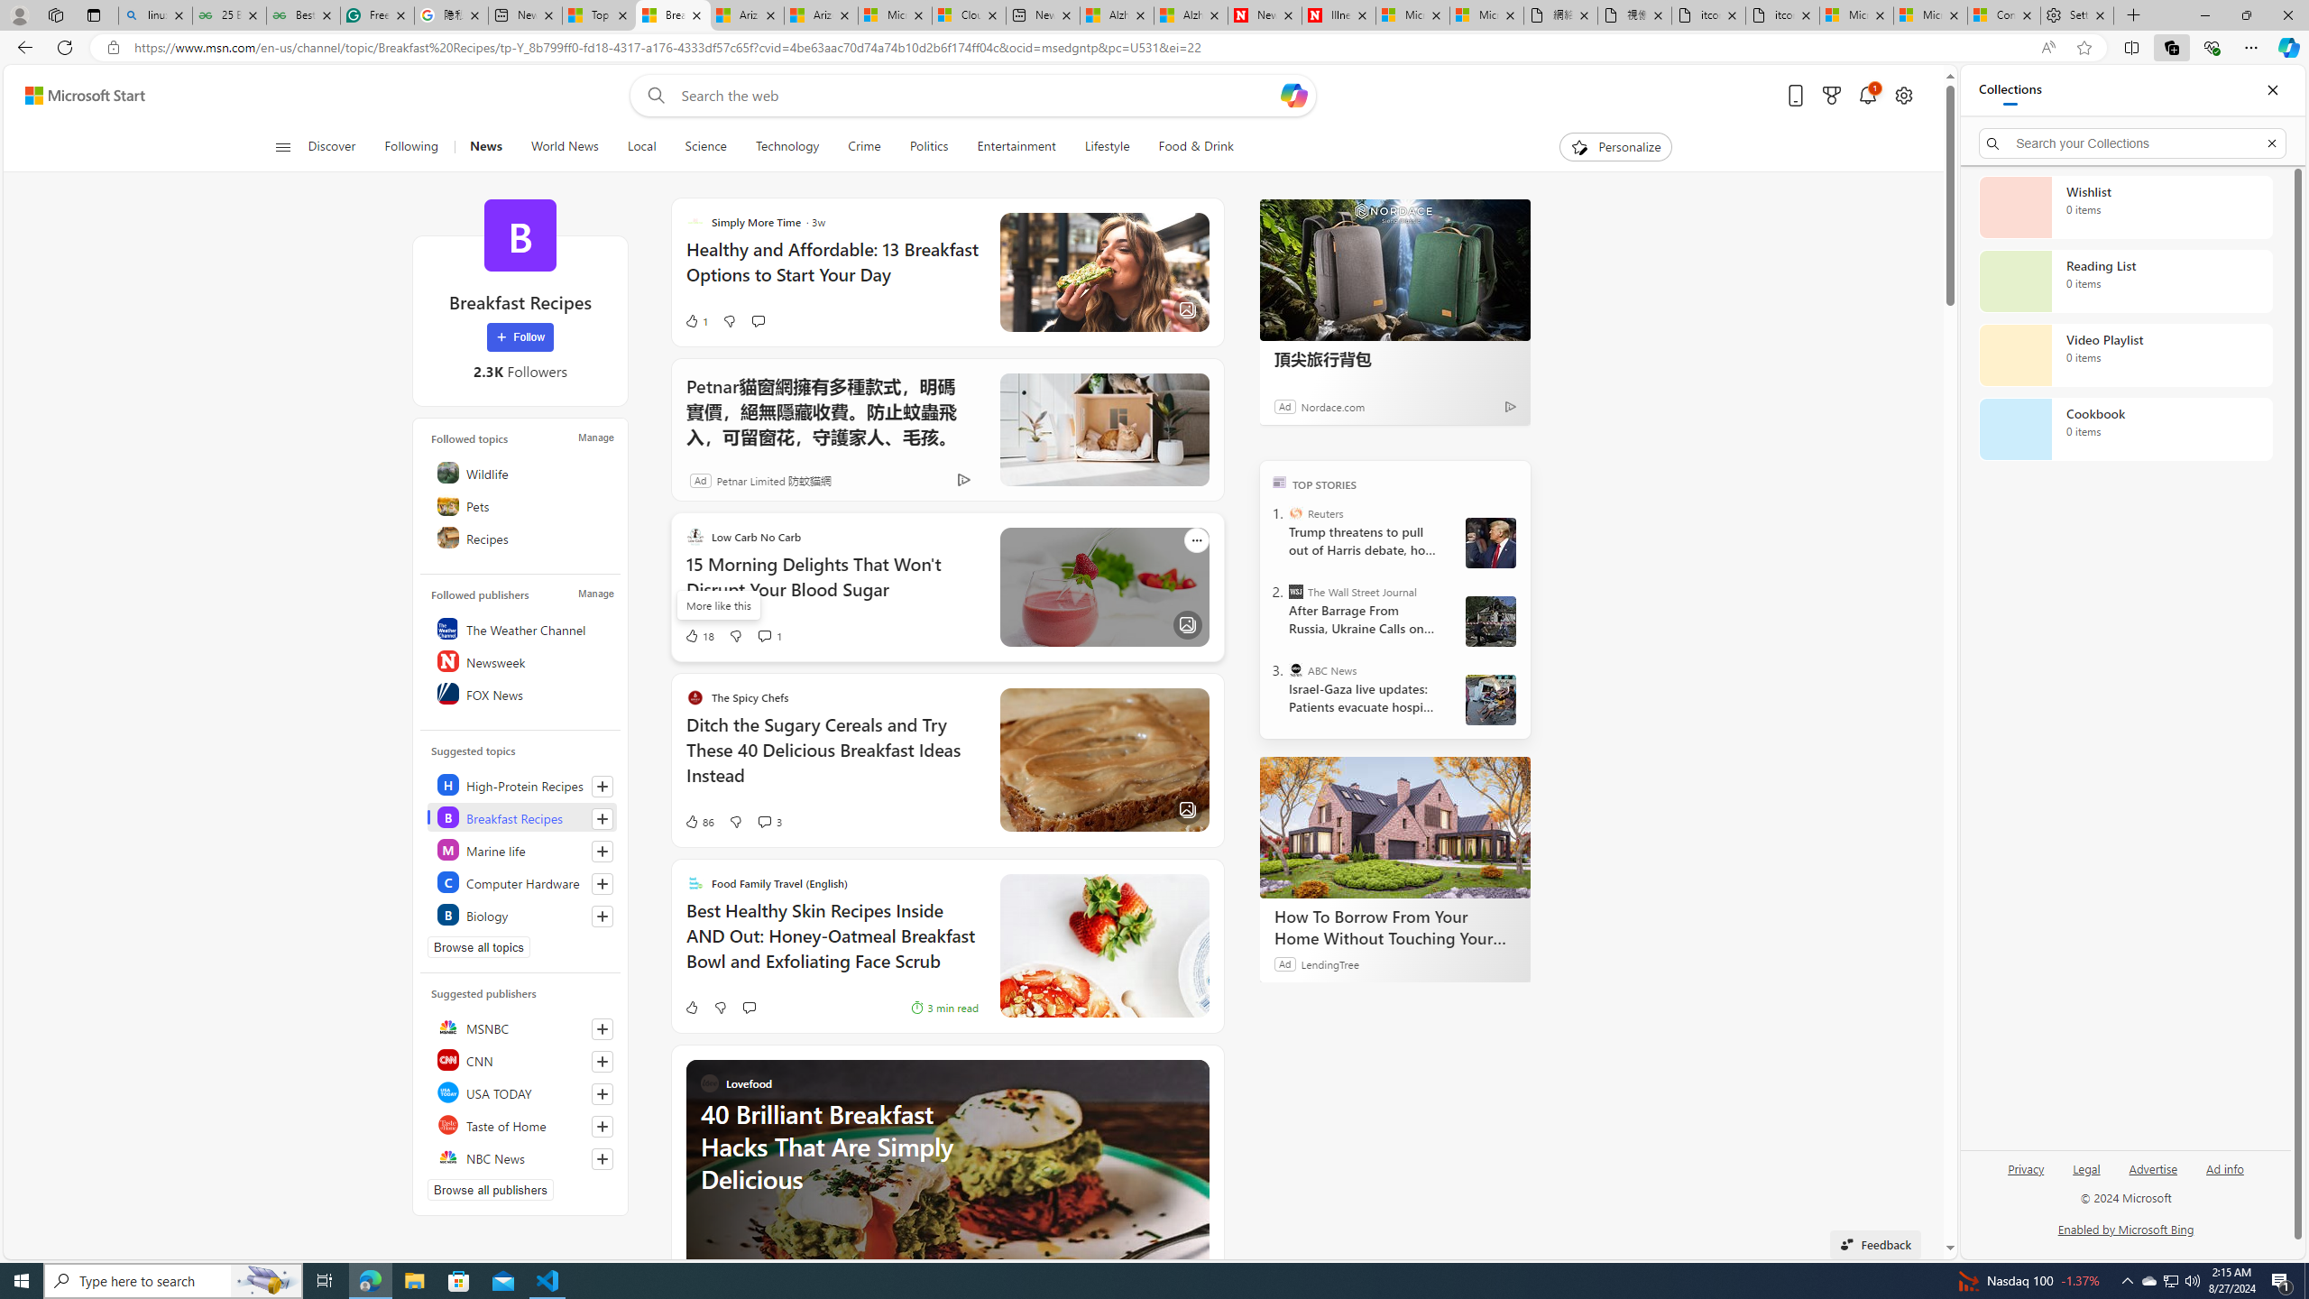 Image resolution: width=2309 pixels, height=1299 pixels. I want to click on Personal Profile, so click(19, 14).